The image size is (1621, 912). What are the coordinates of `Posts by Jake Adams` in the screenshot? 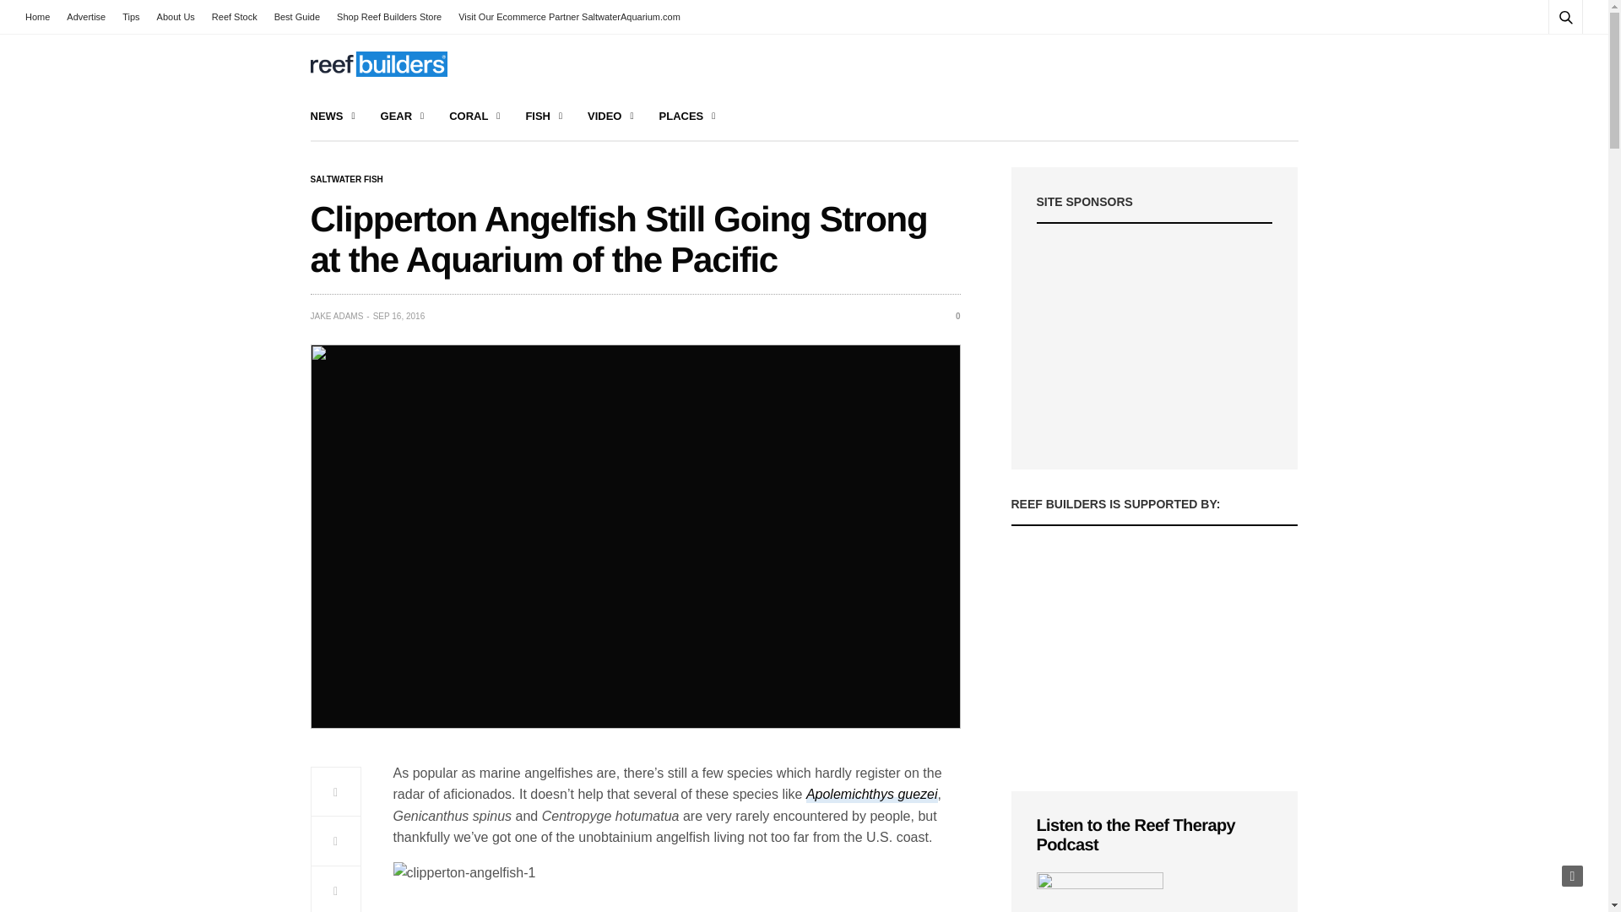 It's located at (337, 317).